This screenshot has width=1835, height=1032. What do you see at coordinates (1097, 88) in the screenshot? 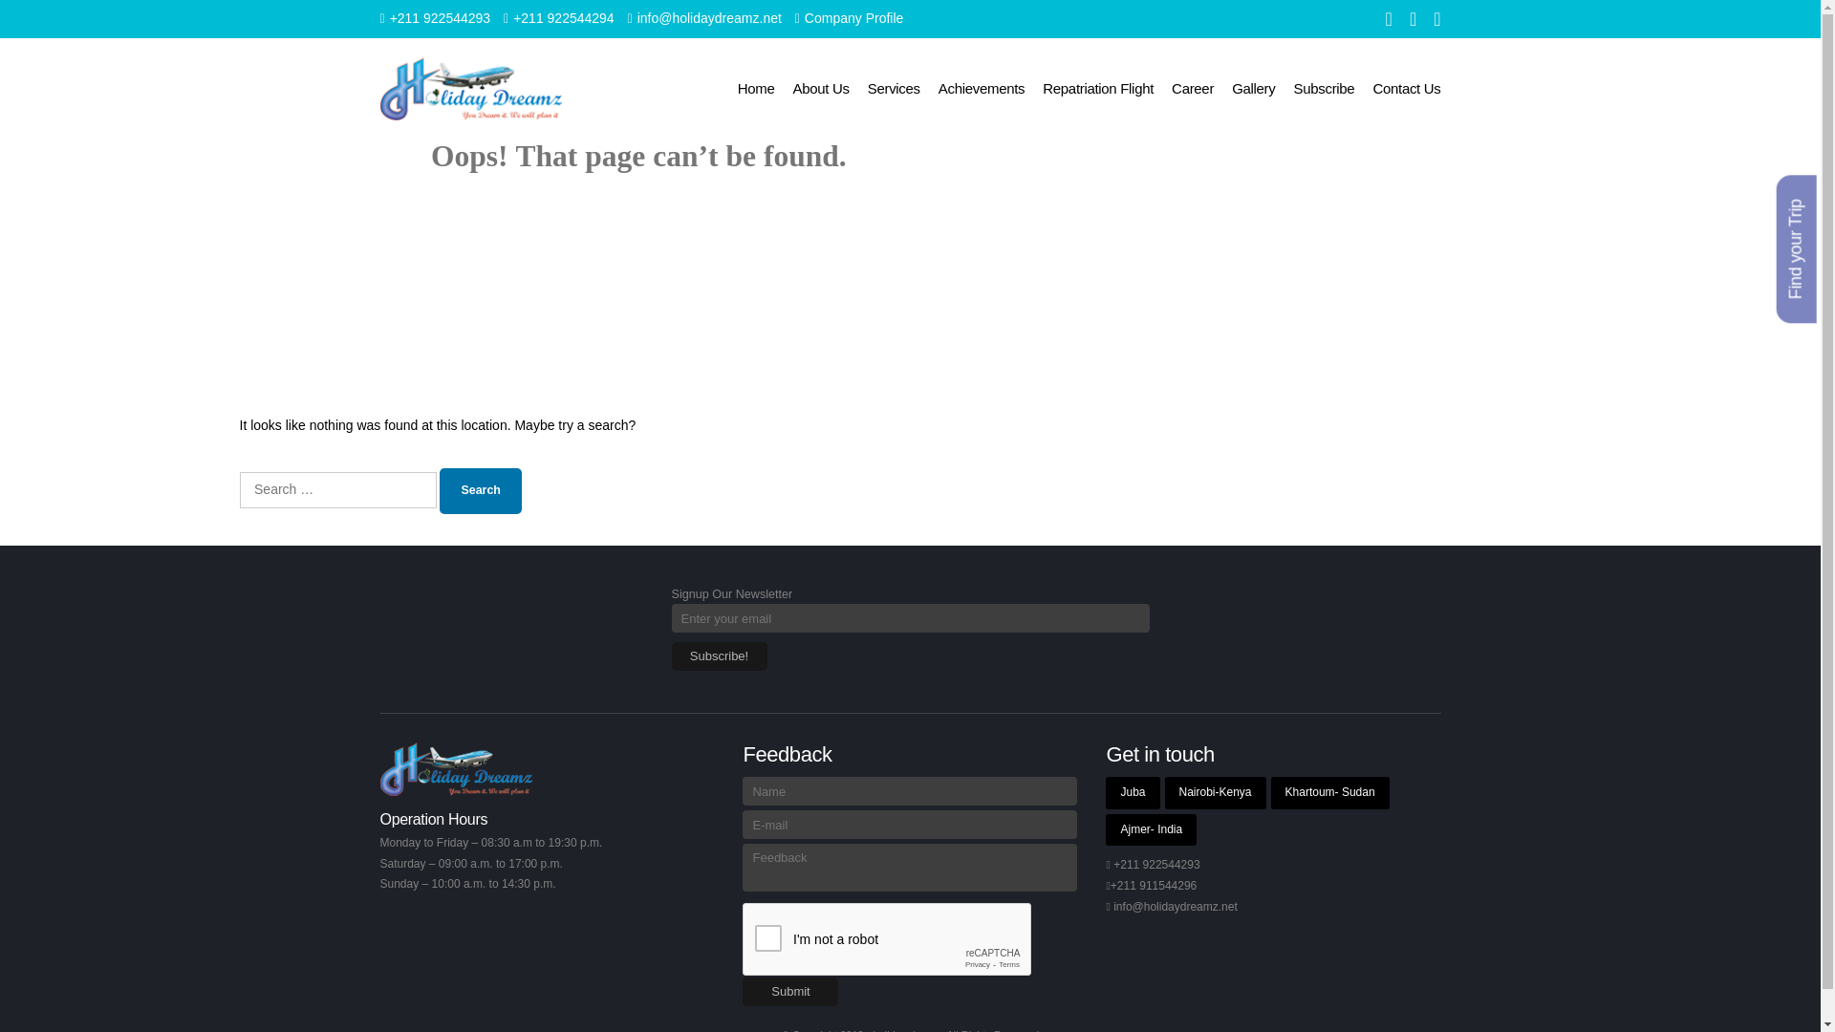
I see `Repatriation Flight` at bounding box center [1097, 88].